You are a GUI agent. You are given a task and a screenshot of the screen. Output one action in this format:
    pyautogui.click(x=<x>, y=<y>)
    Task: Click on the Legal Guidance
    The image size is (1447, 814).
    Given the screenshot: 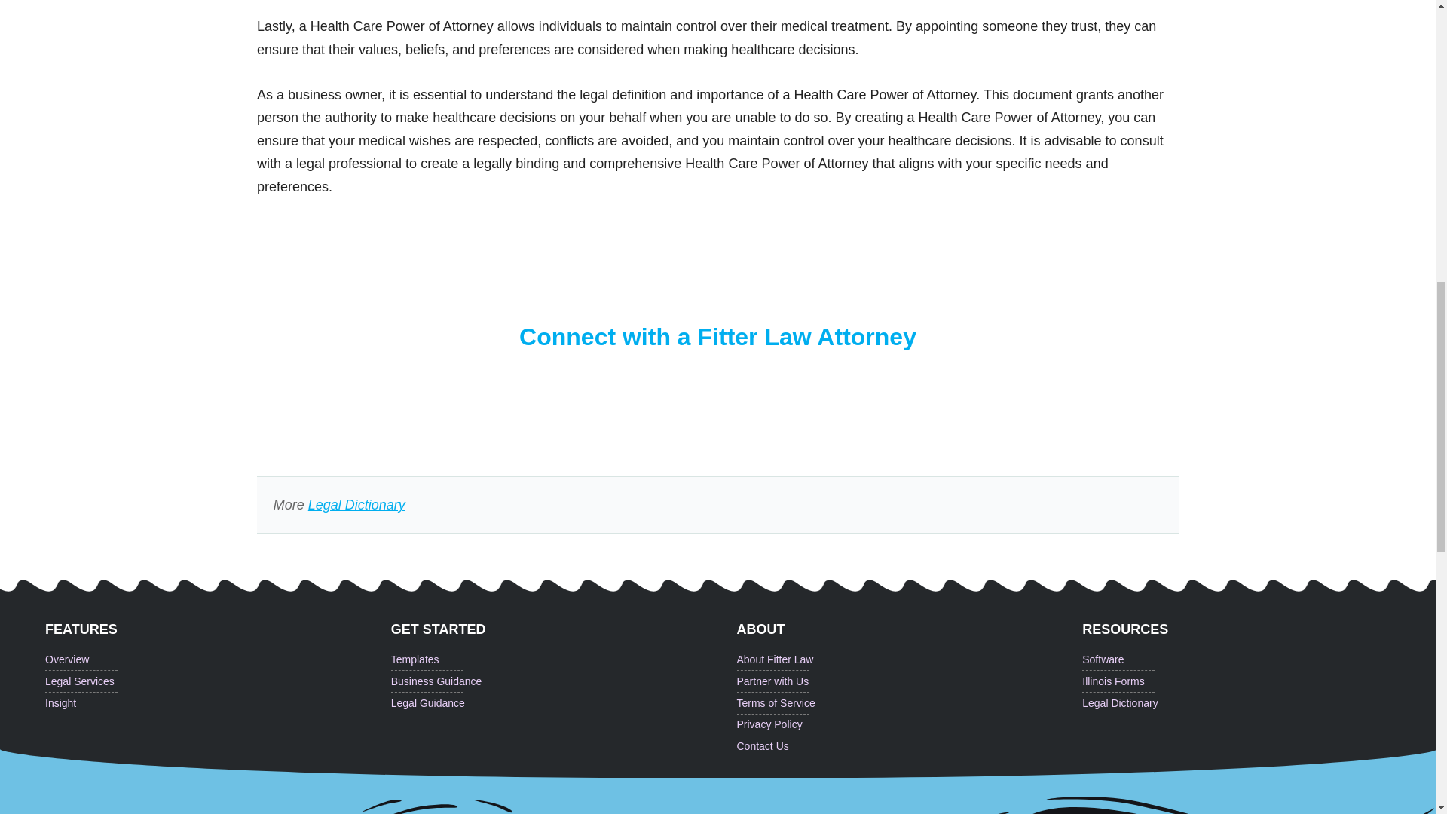 What is the action you would take?
    pyautogui.click(x=564, y=704)
    